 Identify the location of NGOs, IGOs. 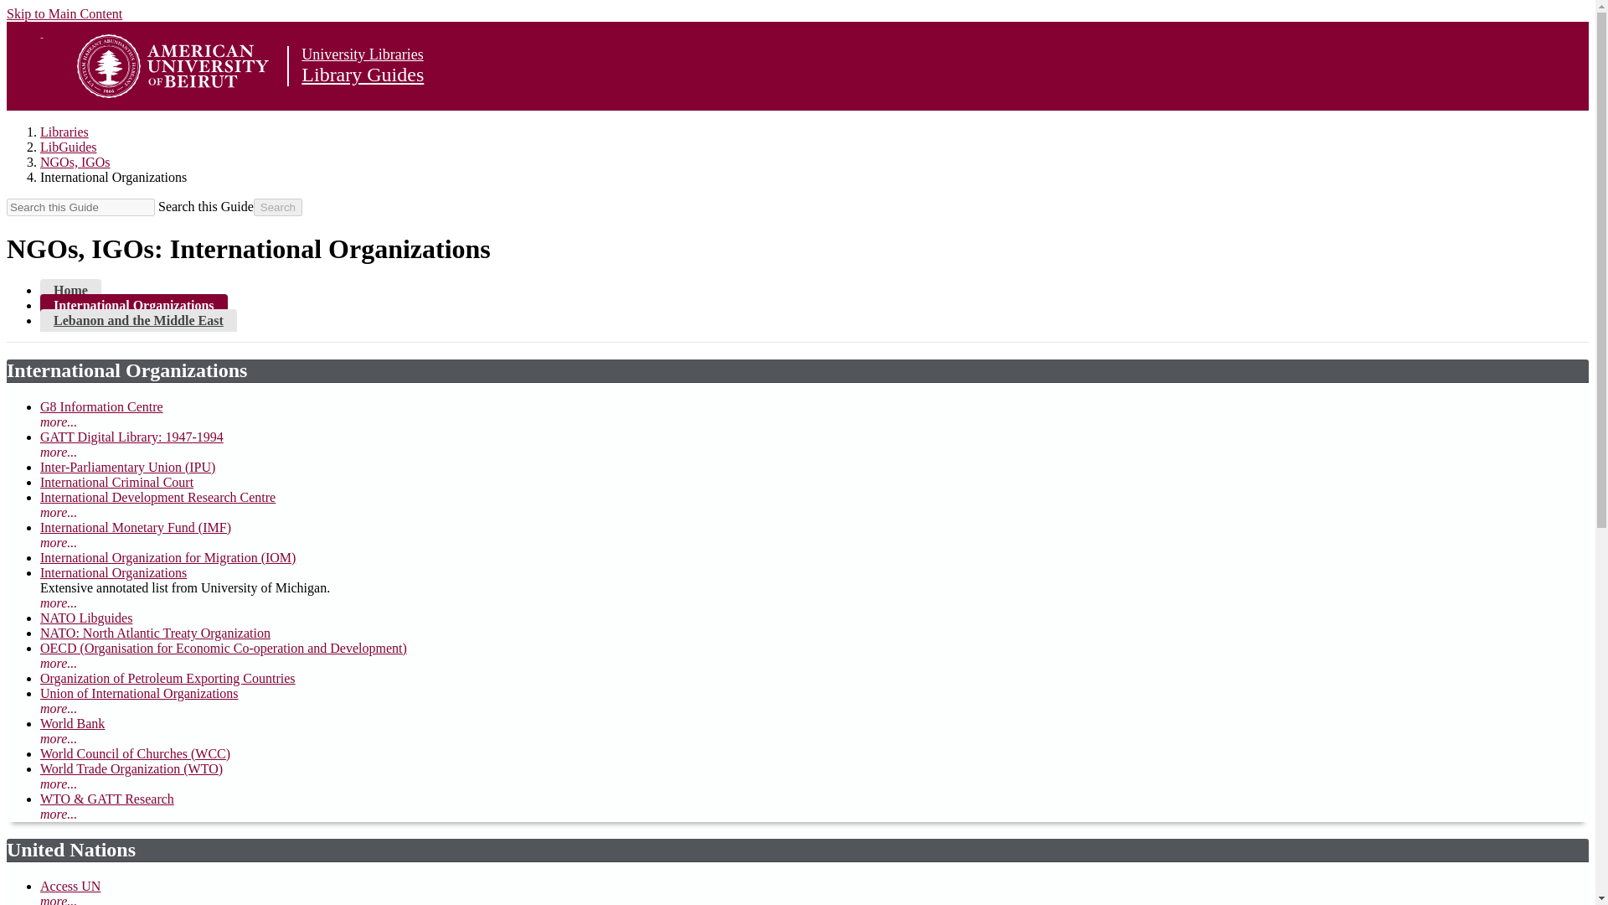
(75, 161).